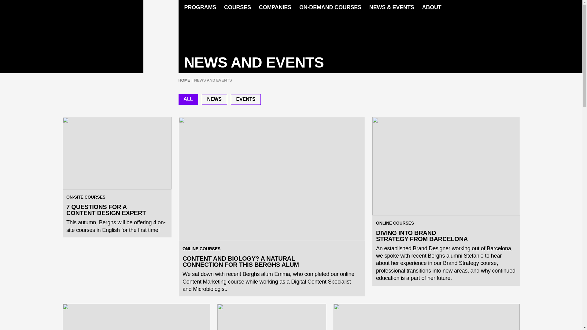  Describe the element at coordinates (330, 7) in the screenshot. I see `ON-DEMAND COURSES` at that location.